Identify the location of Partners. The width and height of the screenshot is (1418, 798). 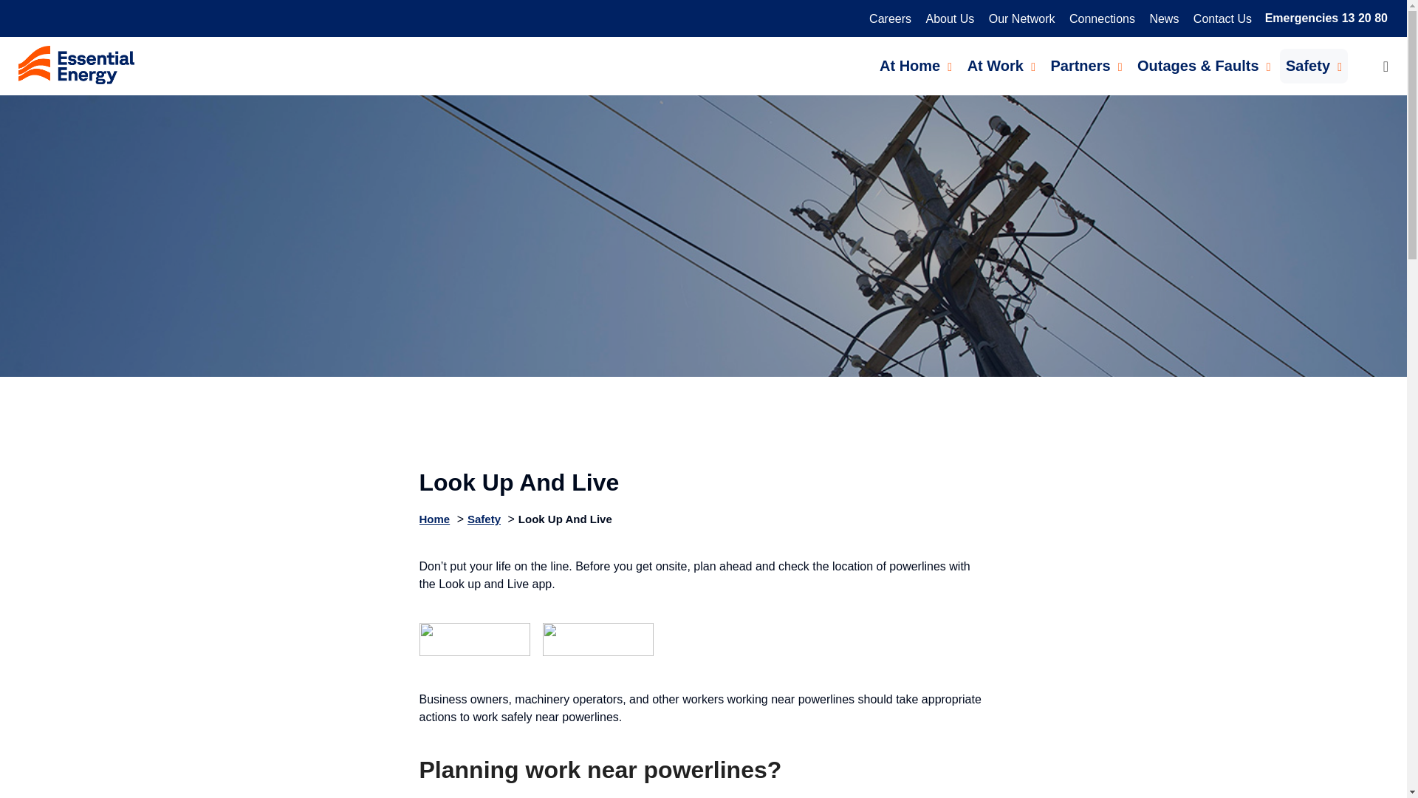
(1086, 66).